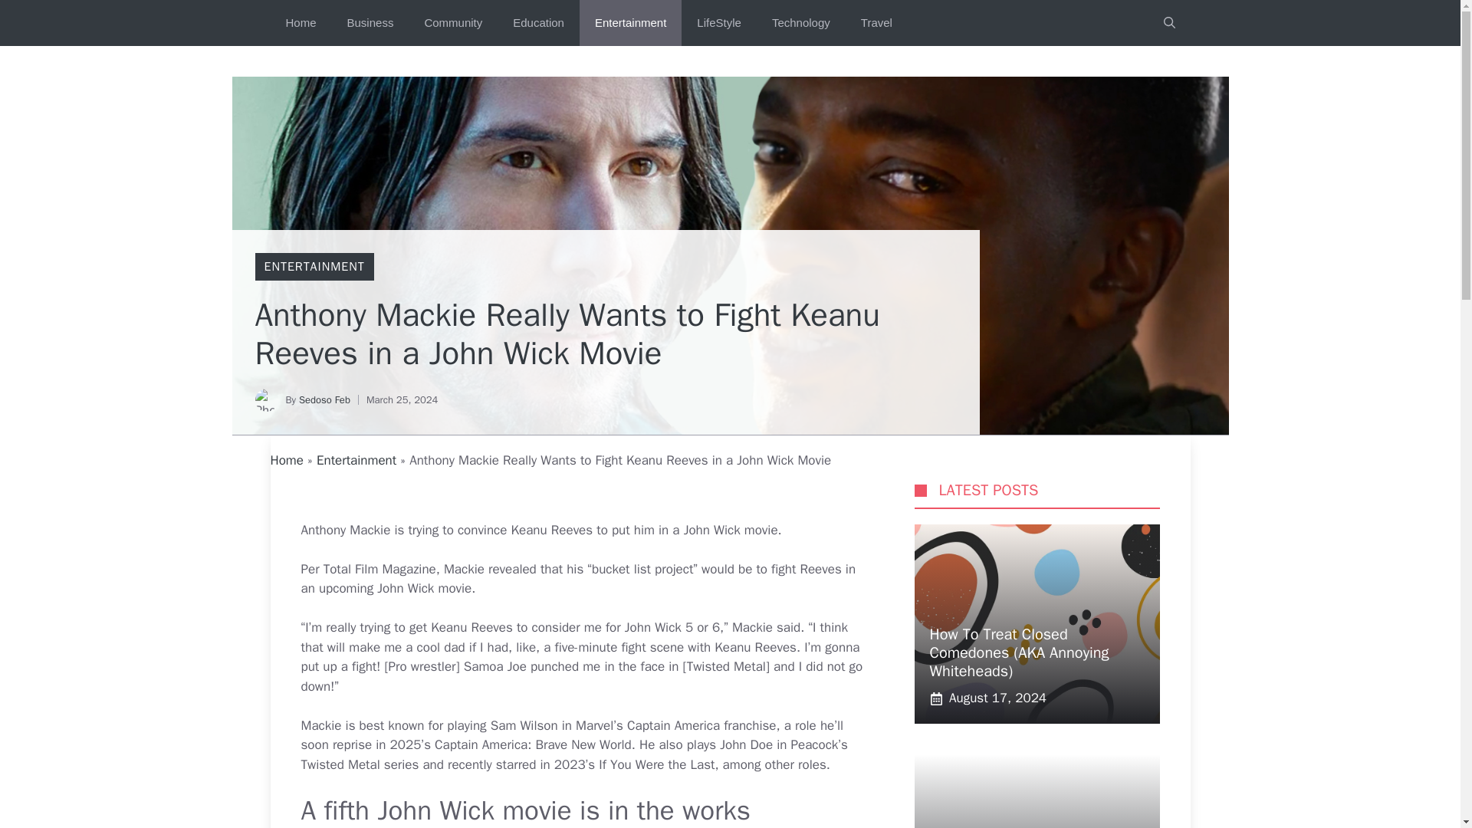 This screenshot has width=1472, height=828. What do you see at coordinates (356, 460) in the screenshot?
I see `Entertainment` at bounding box center [356, 460].